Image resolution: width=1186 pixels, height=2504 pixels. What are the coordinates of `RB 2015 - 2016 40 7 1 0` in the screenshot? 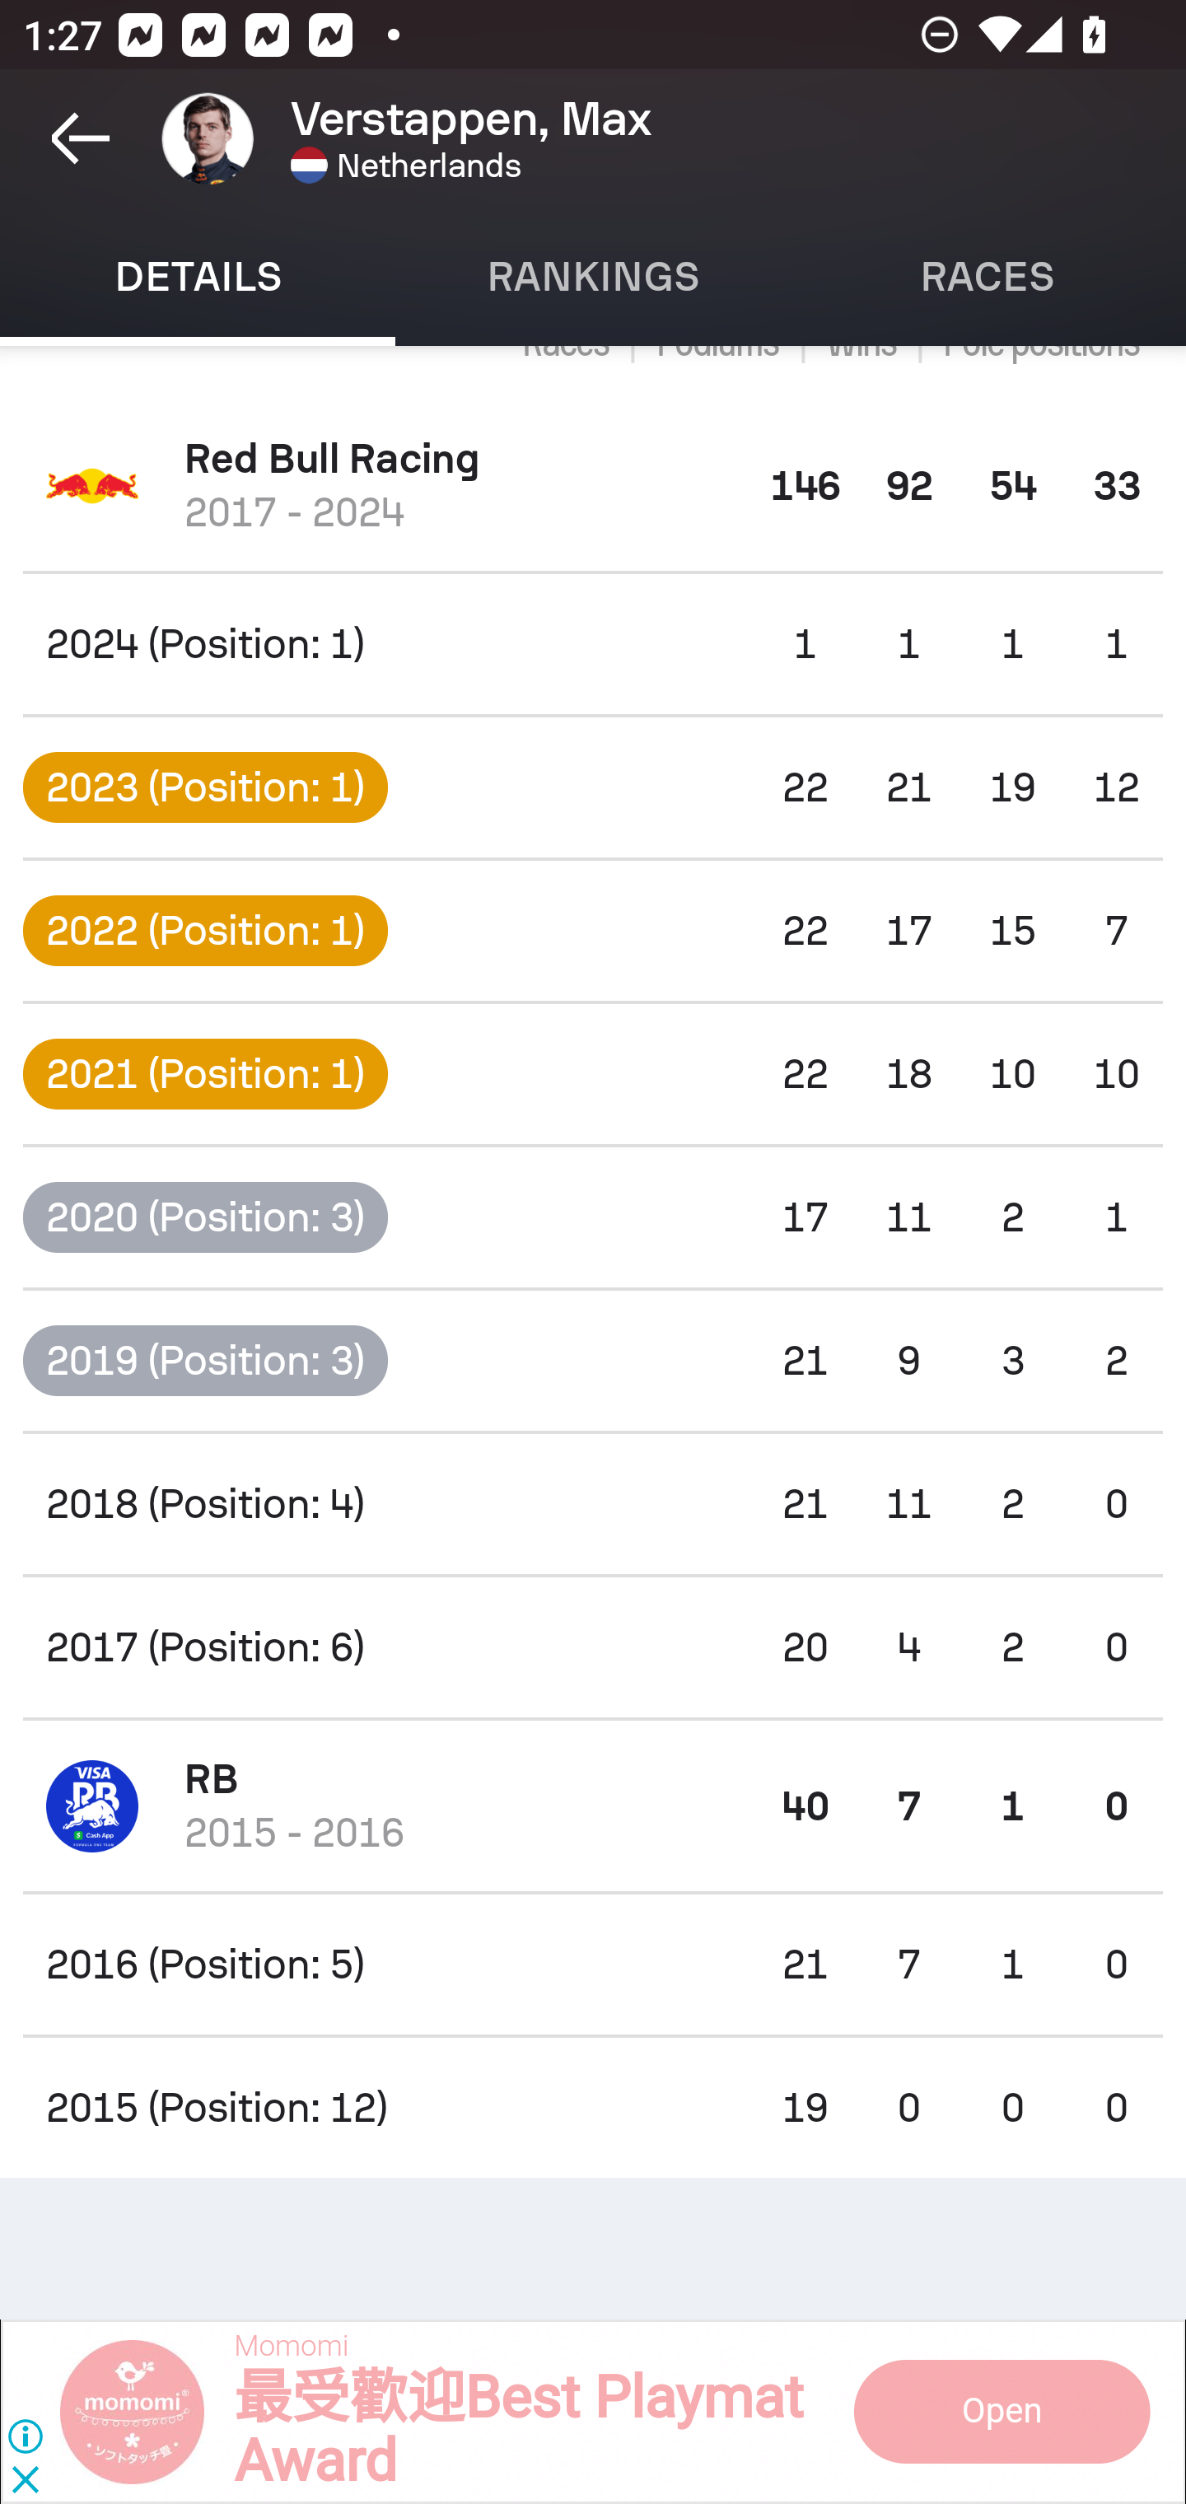 It's located at (593, 1806).